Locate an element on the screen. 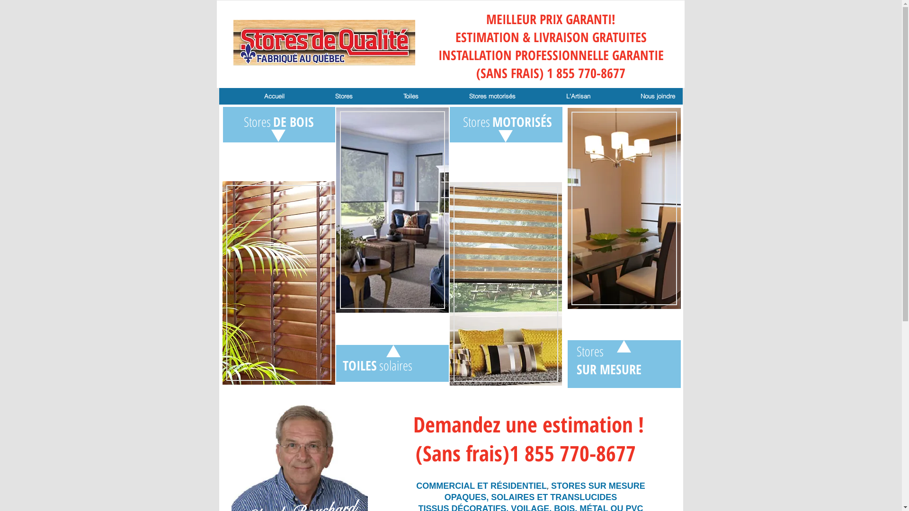 The width and height of the screenshot is (909, 511). Nous joindre is located at coordinates (639, 97).